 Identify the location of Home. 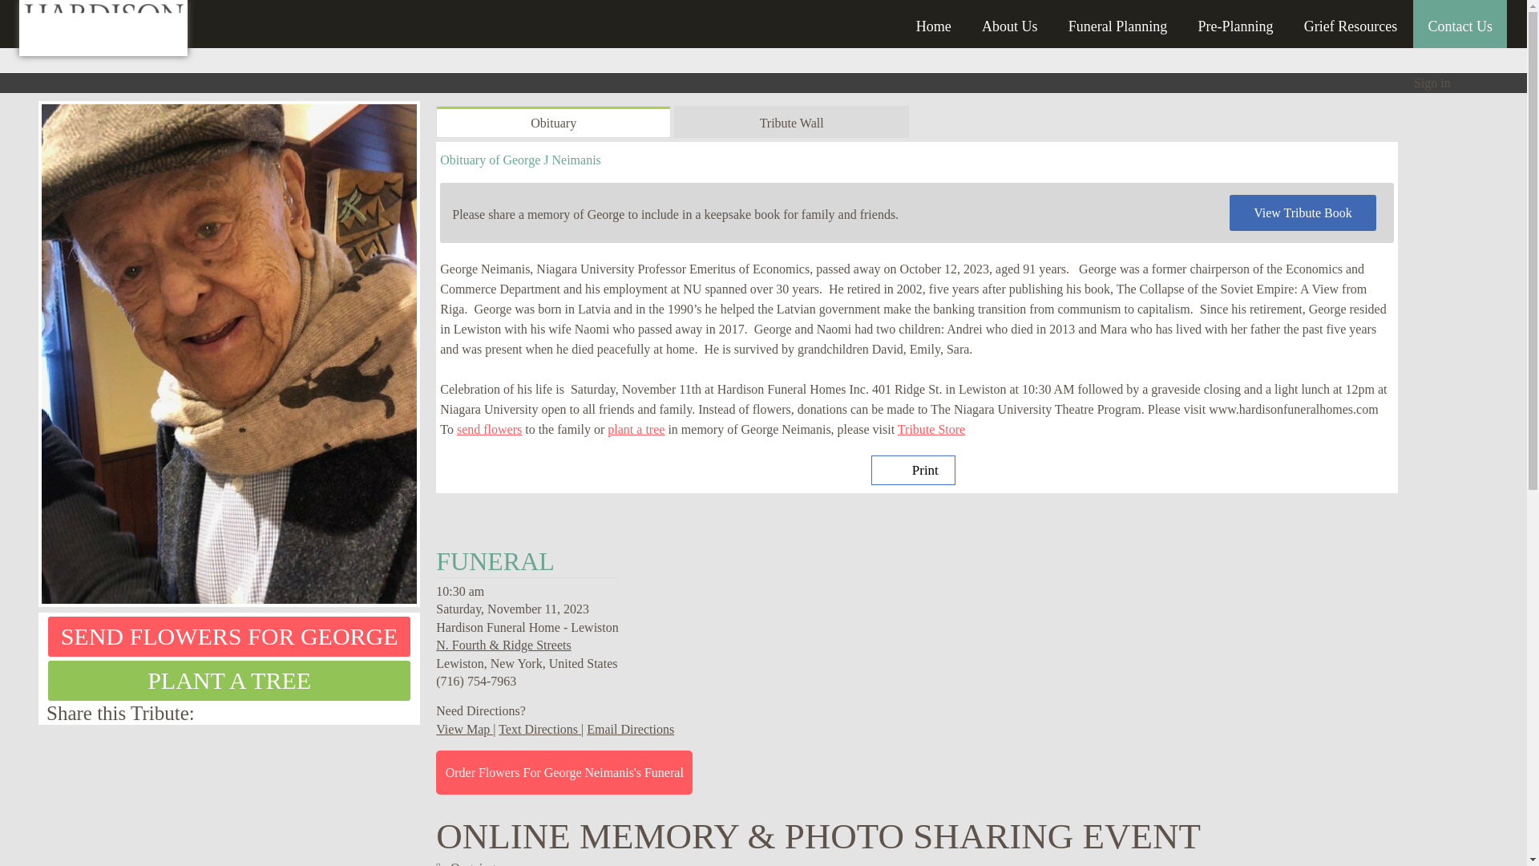
(934, 21).